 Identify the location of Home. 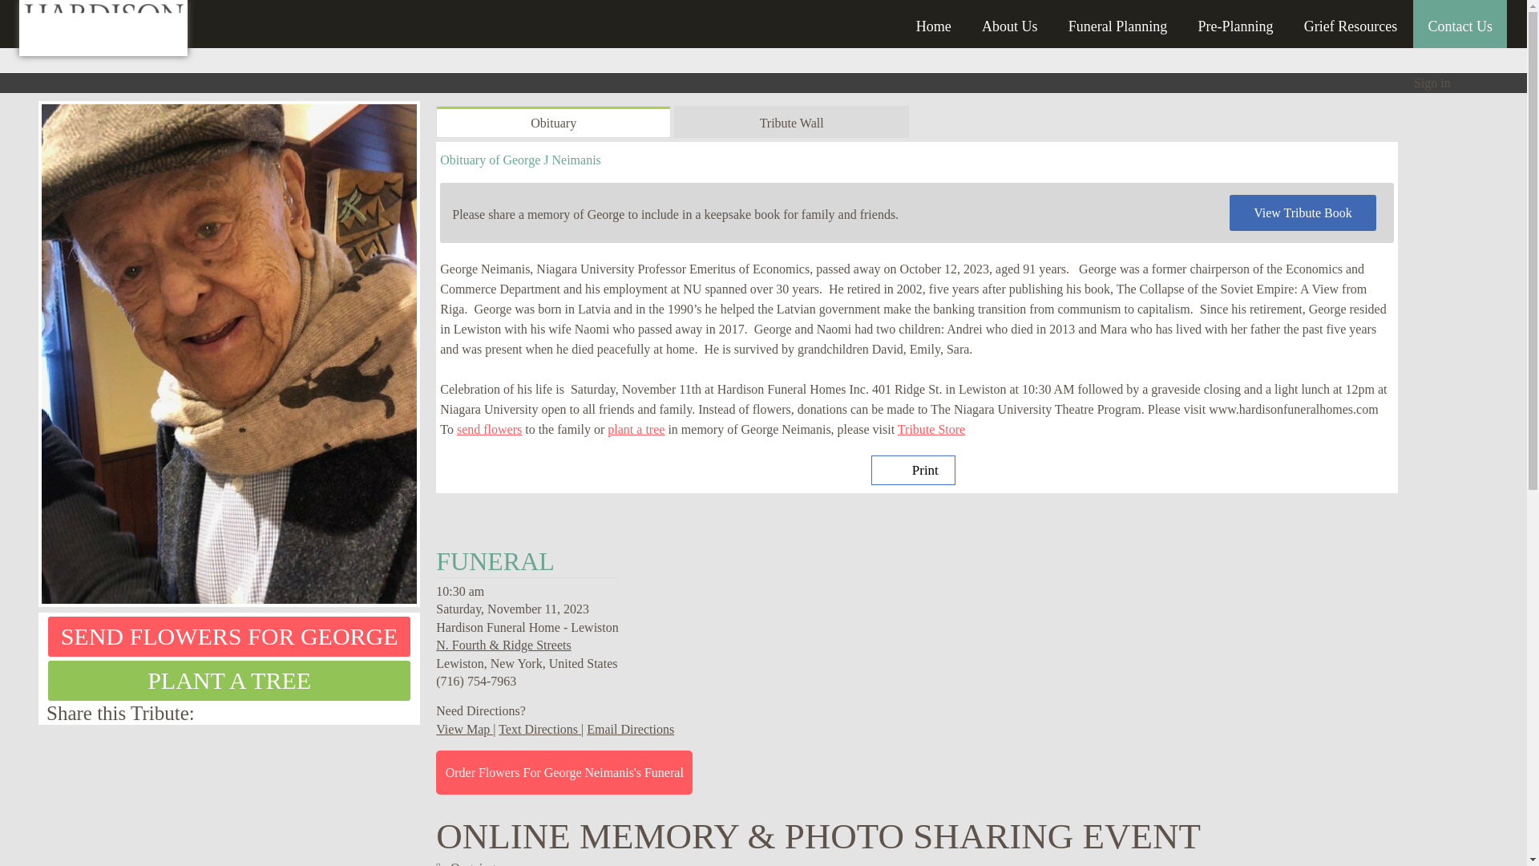
(934, 21).